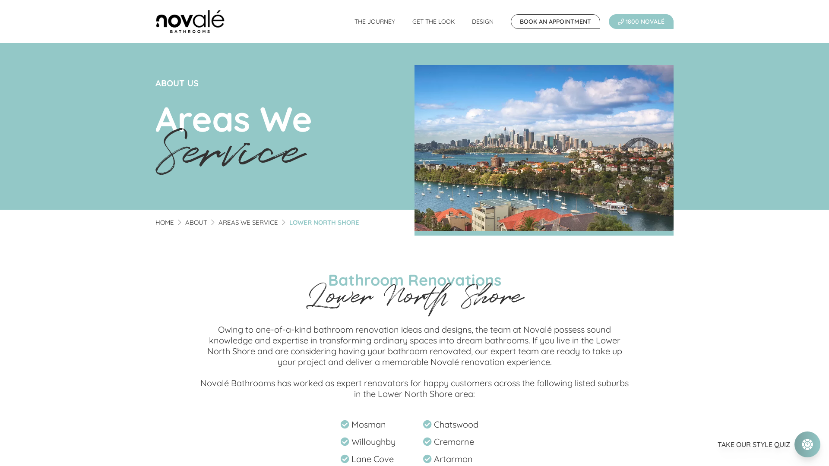 This screenshot has height=466, width=829. Describe the element at coordinates (555, 22) in the screenshot. I see `BOOK AN APPOINTMENT` at that location.